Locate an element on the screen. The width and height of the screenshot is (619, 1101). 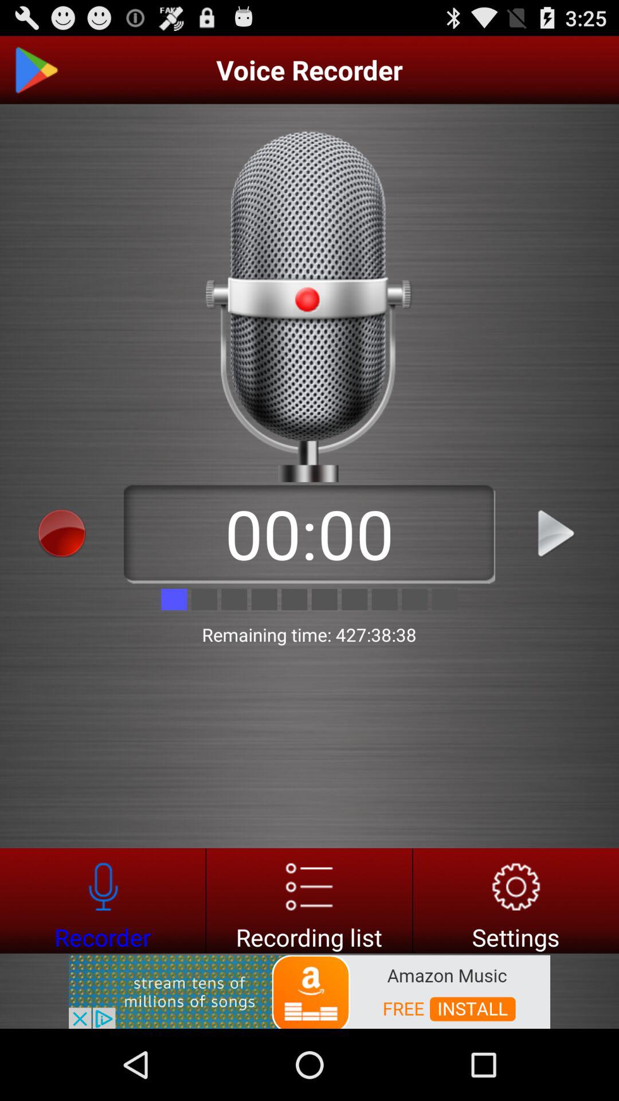
play is located at coordinates (557, 533).